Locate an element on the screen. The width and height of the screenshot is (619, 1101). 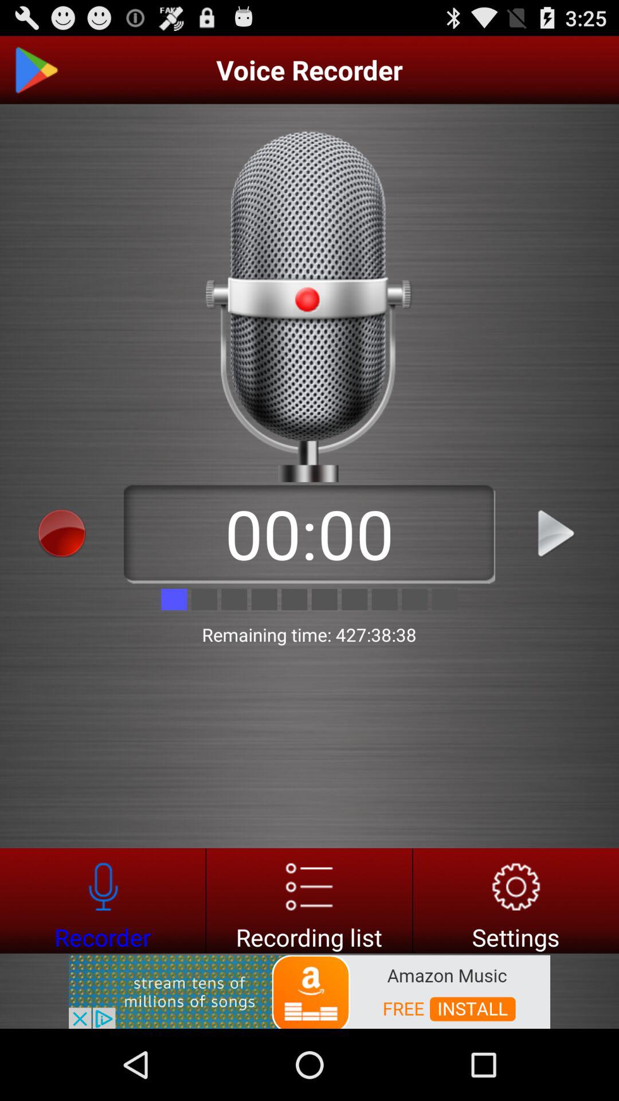
play is located at coordinates (557, 533).